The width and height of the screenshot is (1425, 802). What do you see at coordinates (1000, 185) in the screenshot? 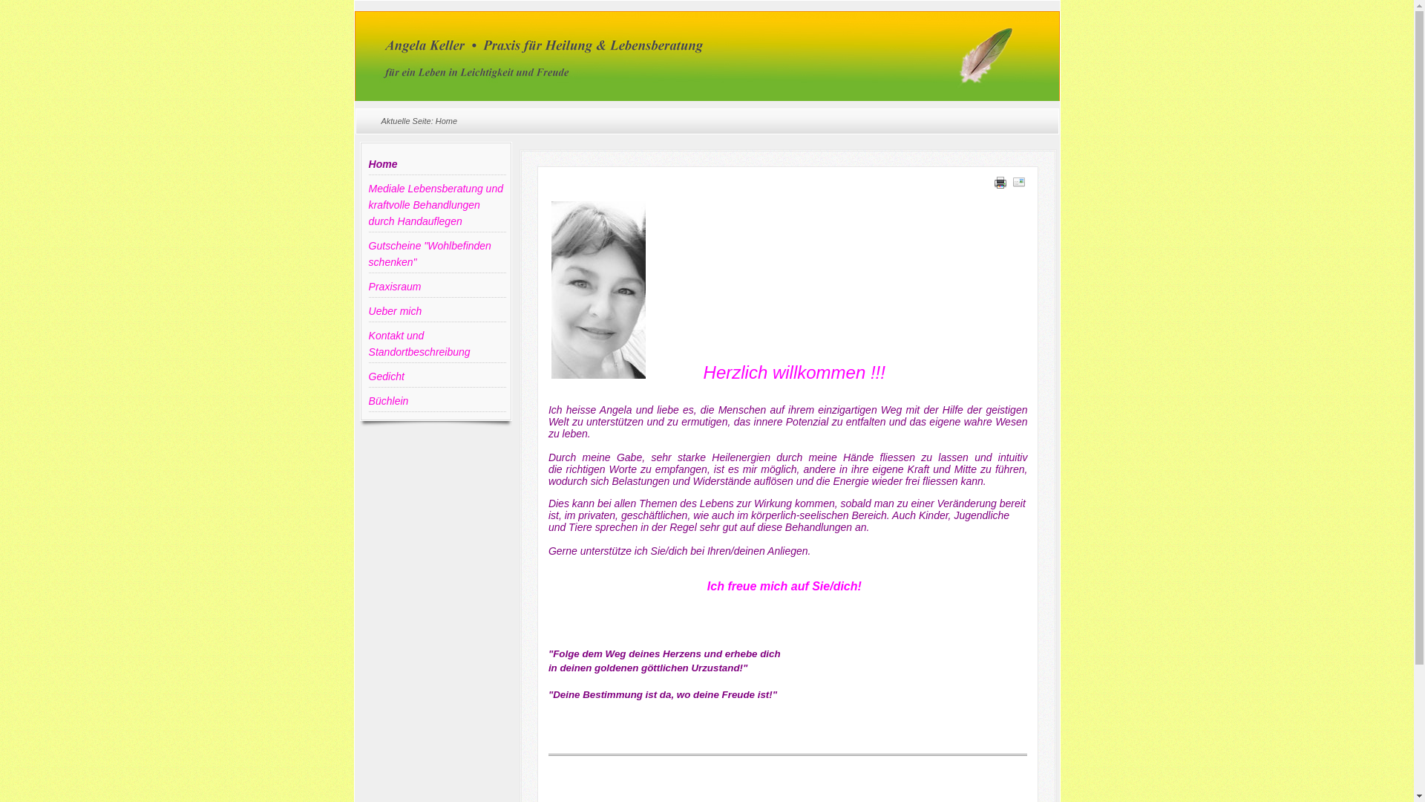
I see `Drucken` at bounding box center [1000, 185].